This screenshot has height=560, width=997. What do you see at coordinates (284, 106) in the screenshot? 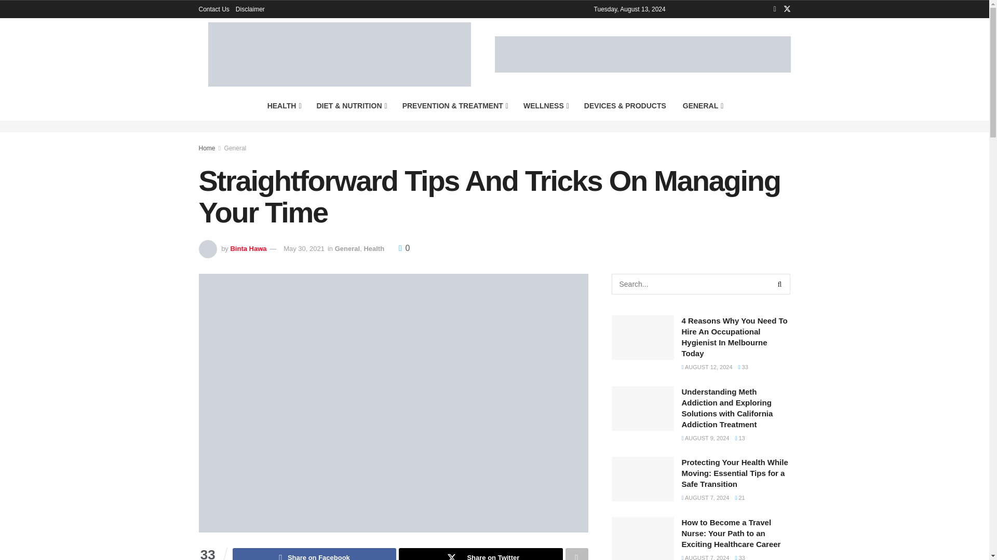
I see `HEALTH` at bounding box center [284, 106].